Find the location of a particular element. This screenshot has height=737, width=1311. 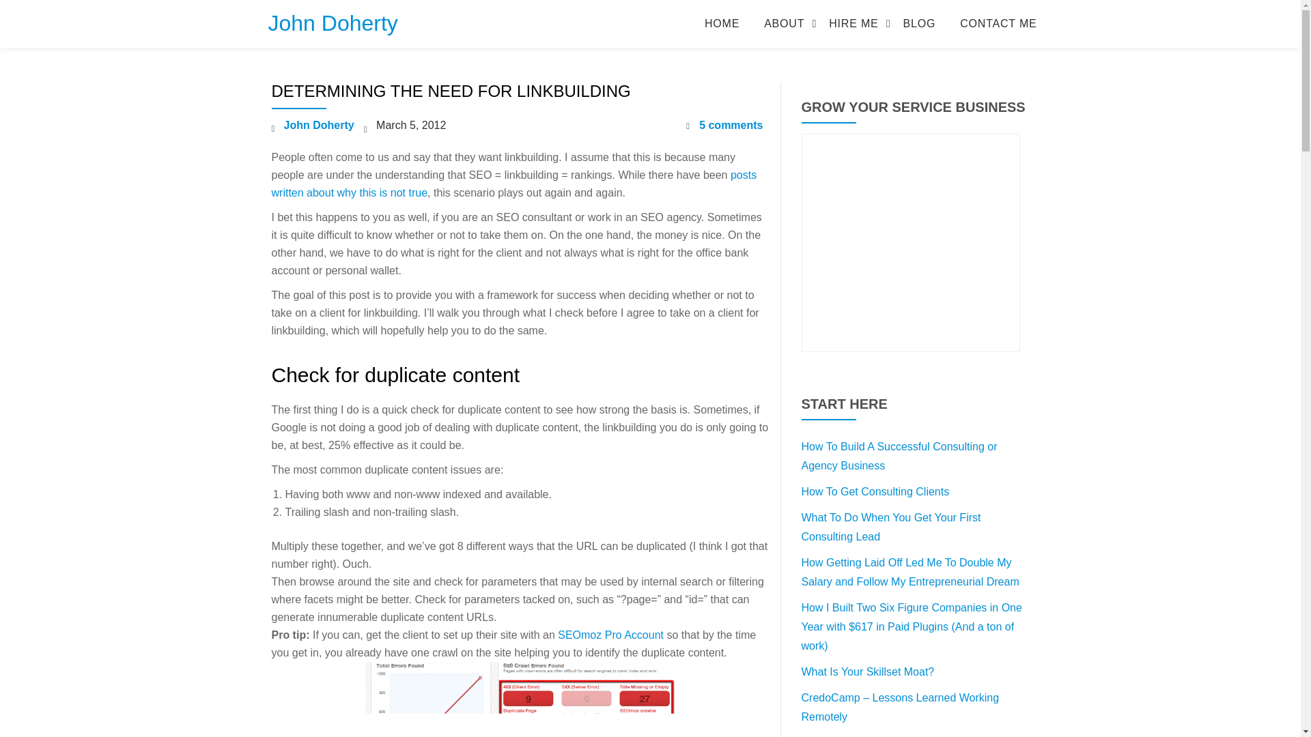

Home is located at coordinates (722, 23).